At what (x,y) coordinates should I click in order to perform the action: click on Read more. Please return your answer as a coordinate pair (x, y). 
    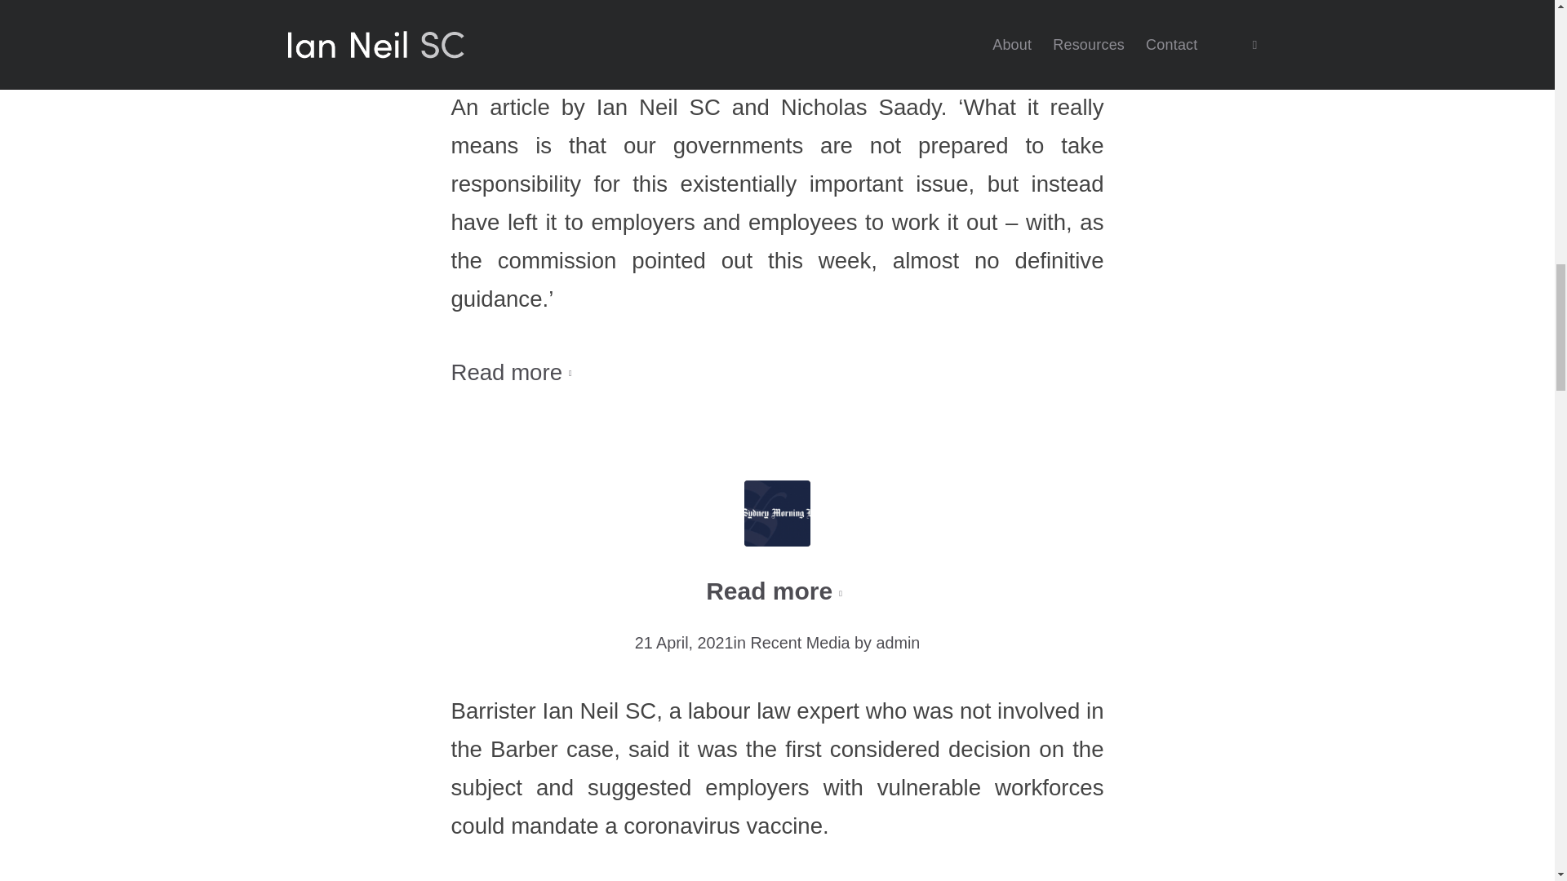
    Looking at the image, I should click on (777, 2).